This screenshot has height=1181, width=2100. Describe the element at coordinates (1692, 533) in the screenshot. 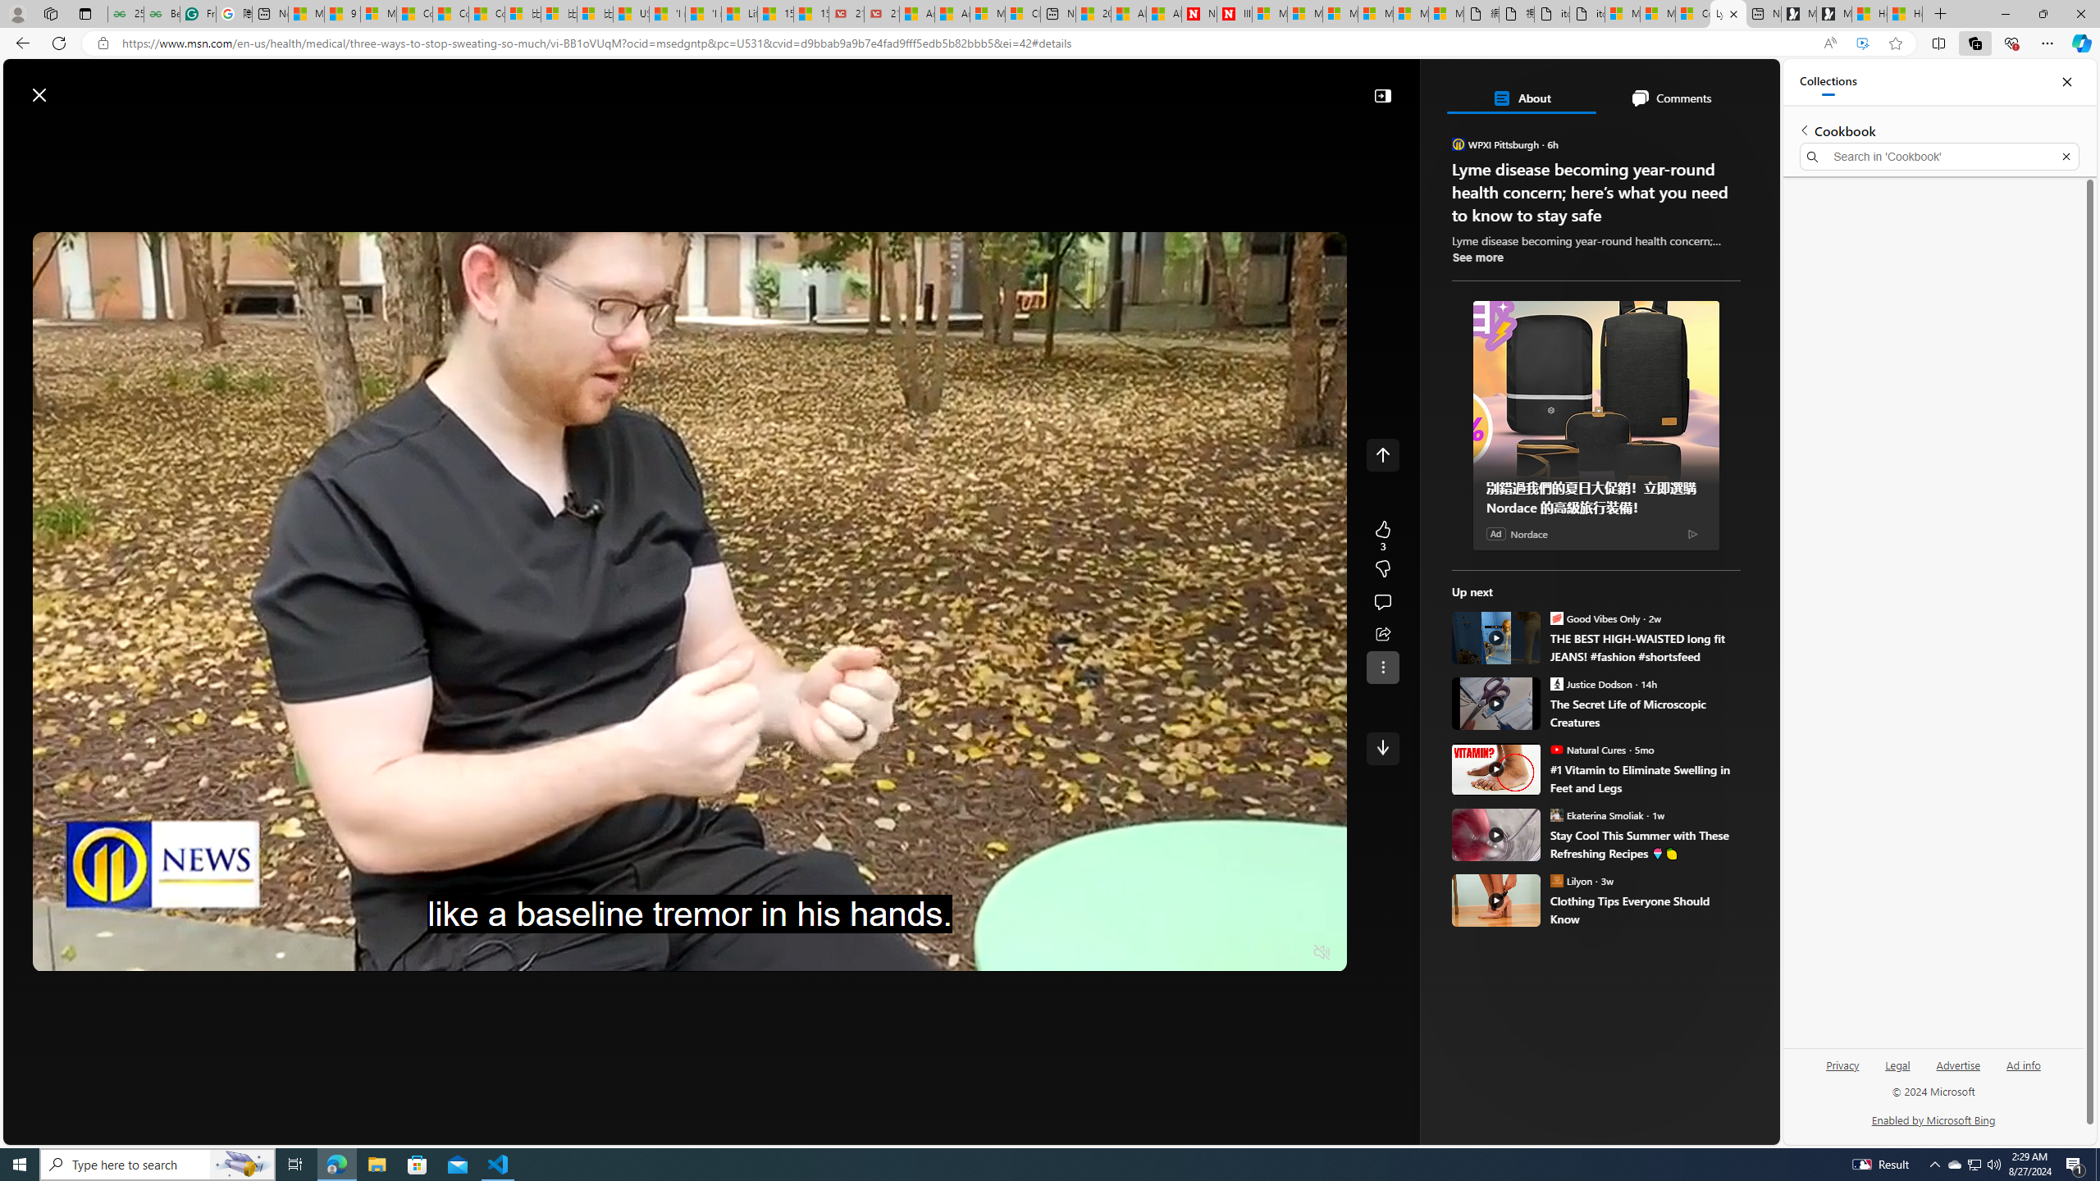

I see `Ad Choice` at that location.